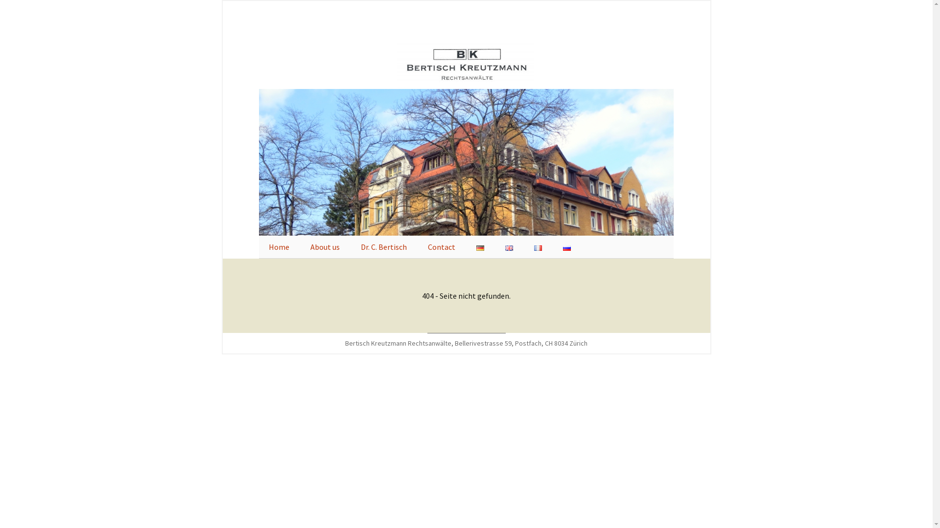  What do you see at coordinates (384, 247) in the screenshot?
I see `Dr. C. Bertisch` at bounding box center [384, 247].